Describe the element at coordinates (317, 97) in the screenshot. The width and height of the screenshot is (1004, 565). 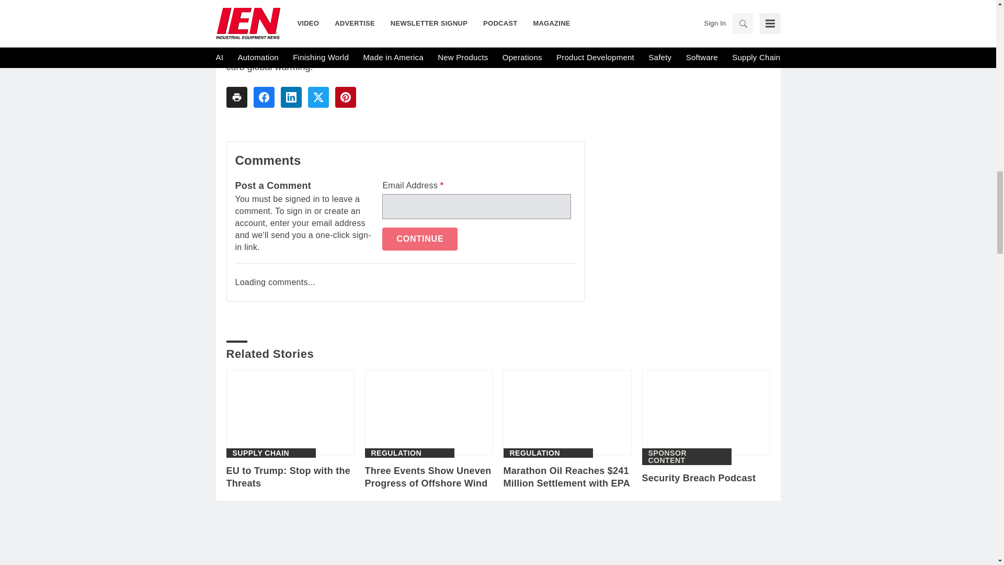
I see `Share To twitter` at that location.